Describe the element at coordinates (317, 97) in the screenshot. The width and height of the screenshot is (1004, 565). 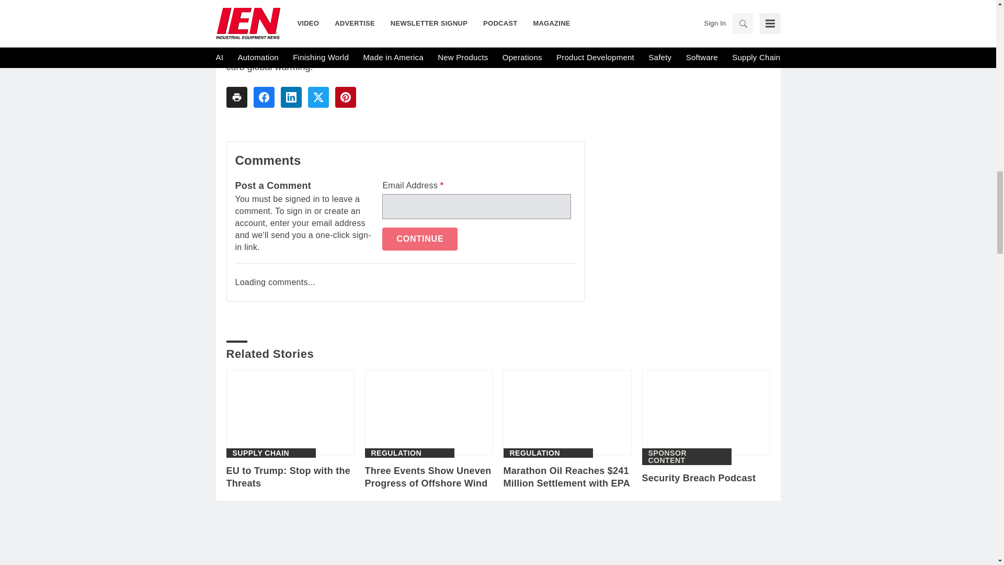
I see `Share To twitter` at that location.